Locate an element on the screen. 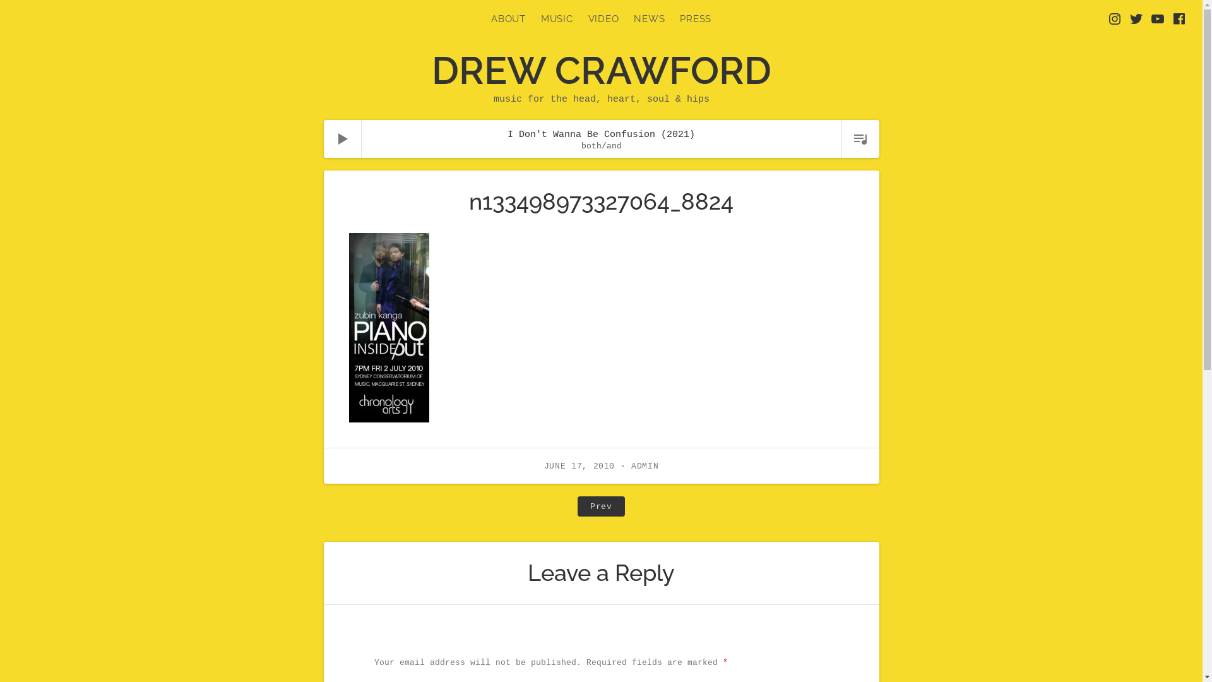  Instagram is located at coordinates (1115, 19).